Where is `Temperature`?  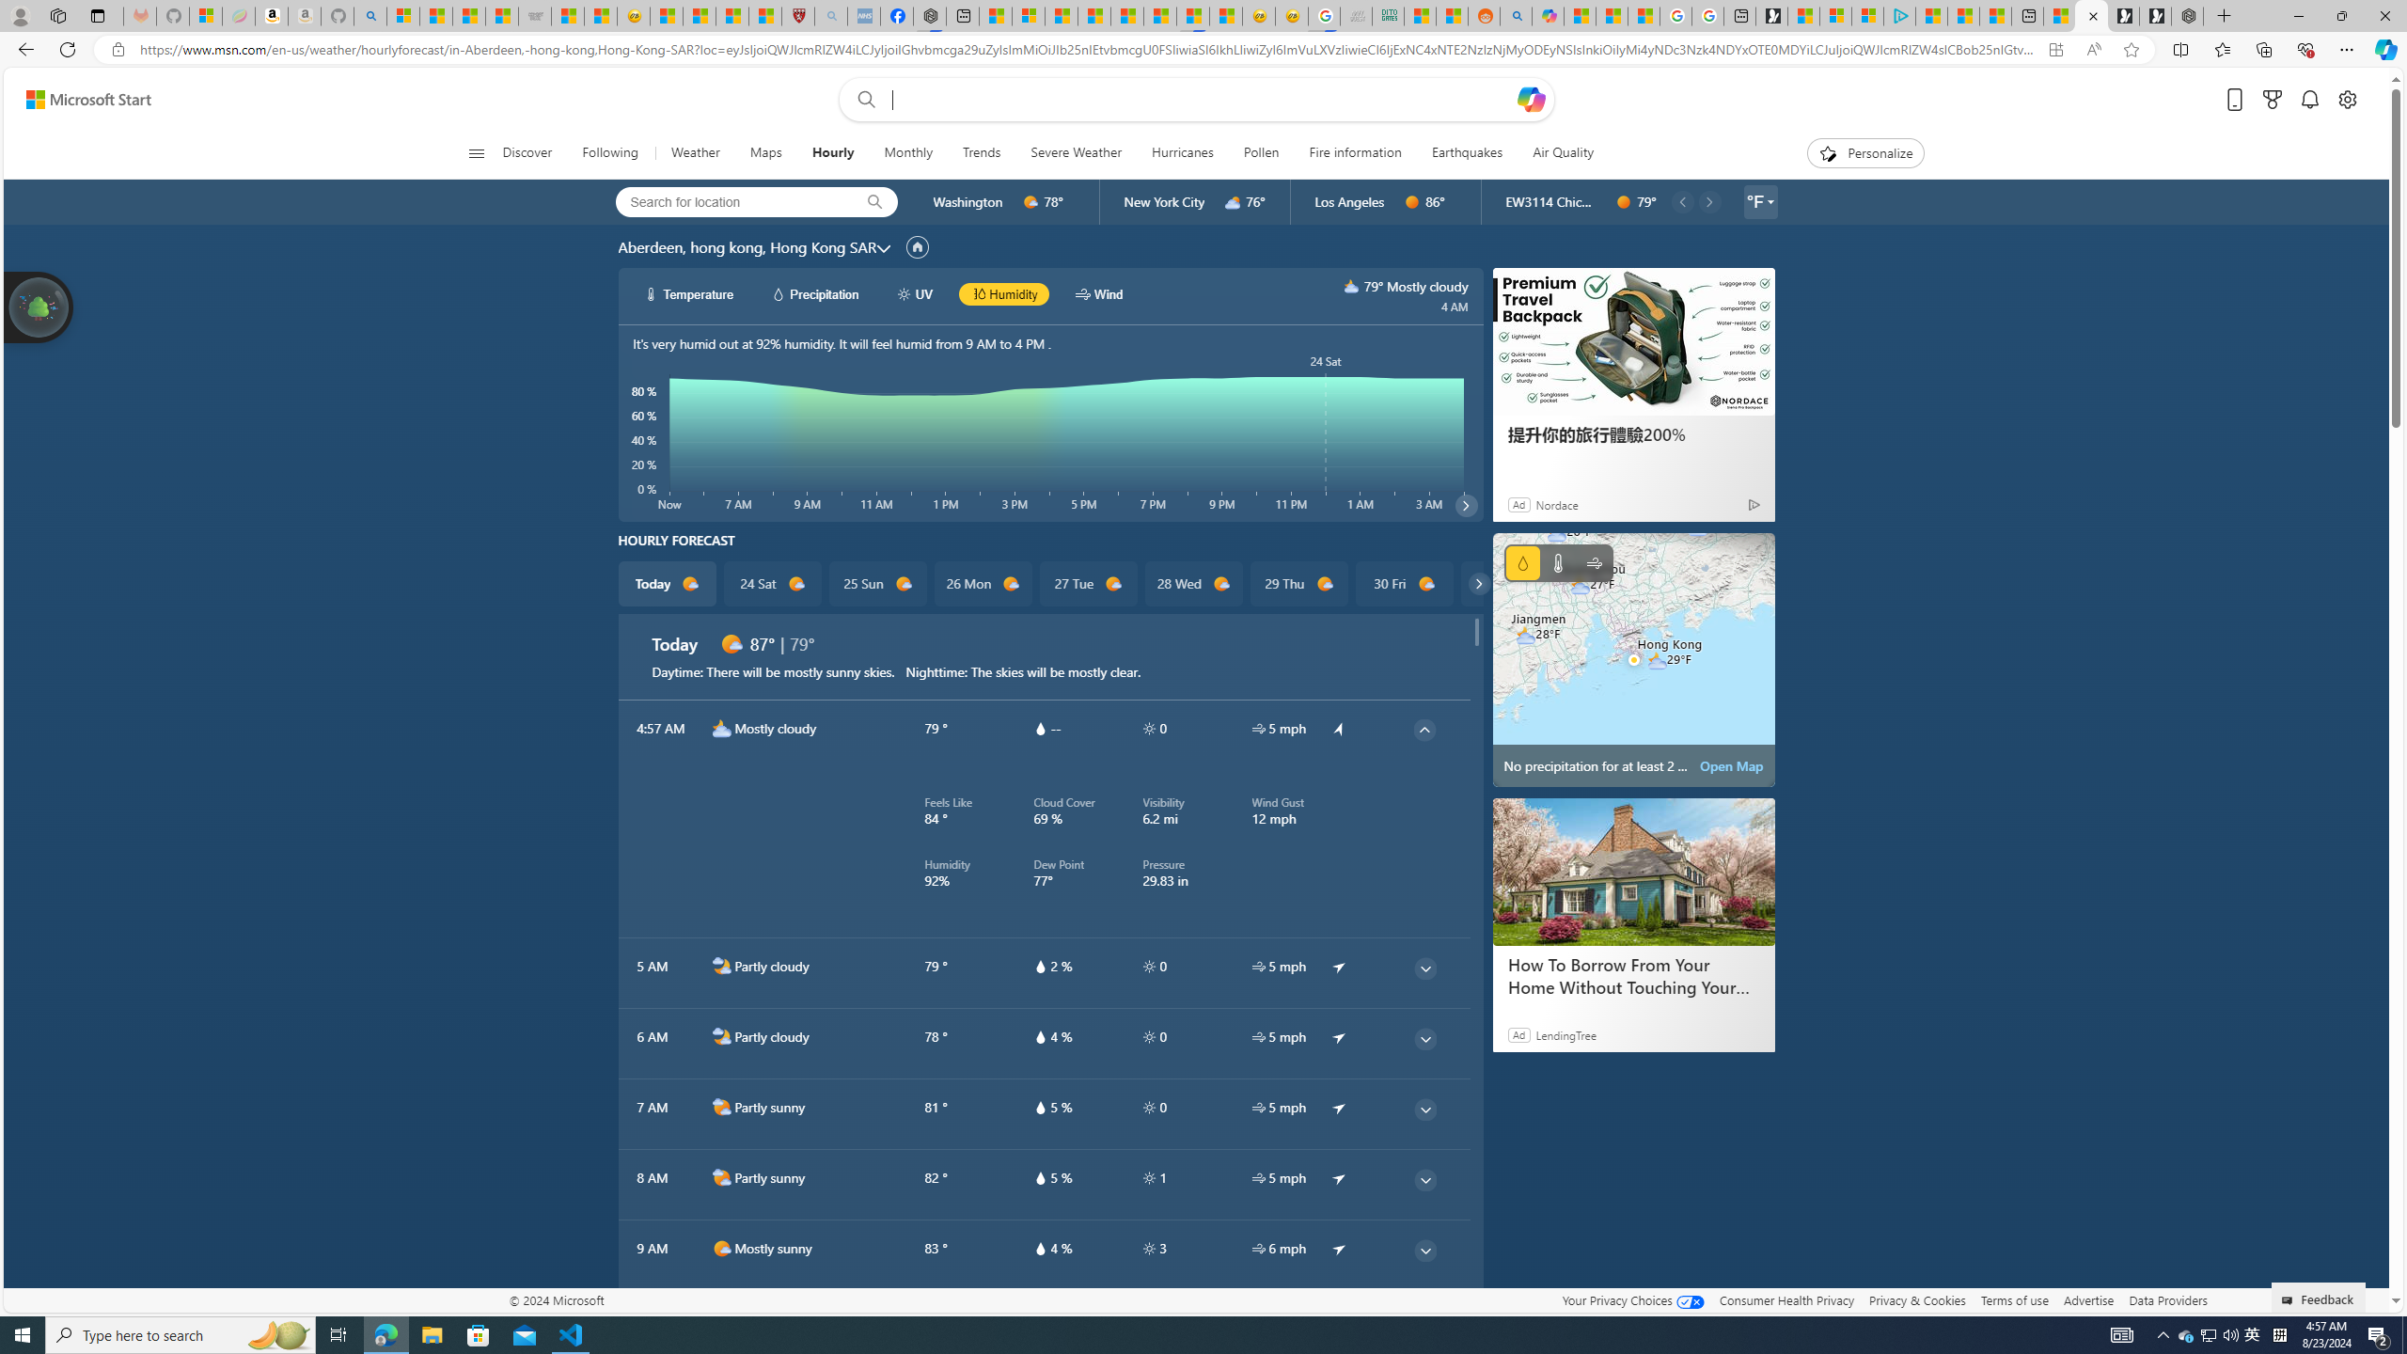
Temperature is located at coordinates (1558, 562).